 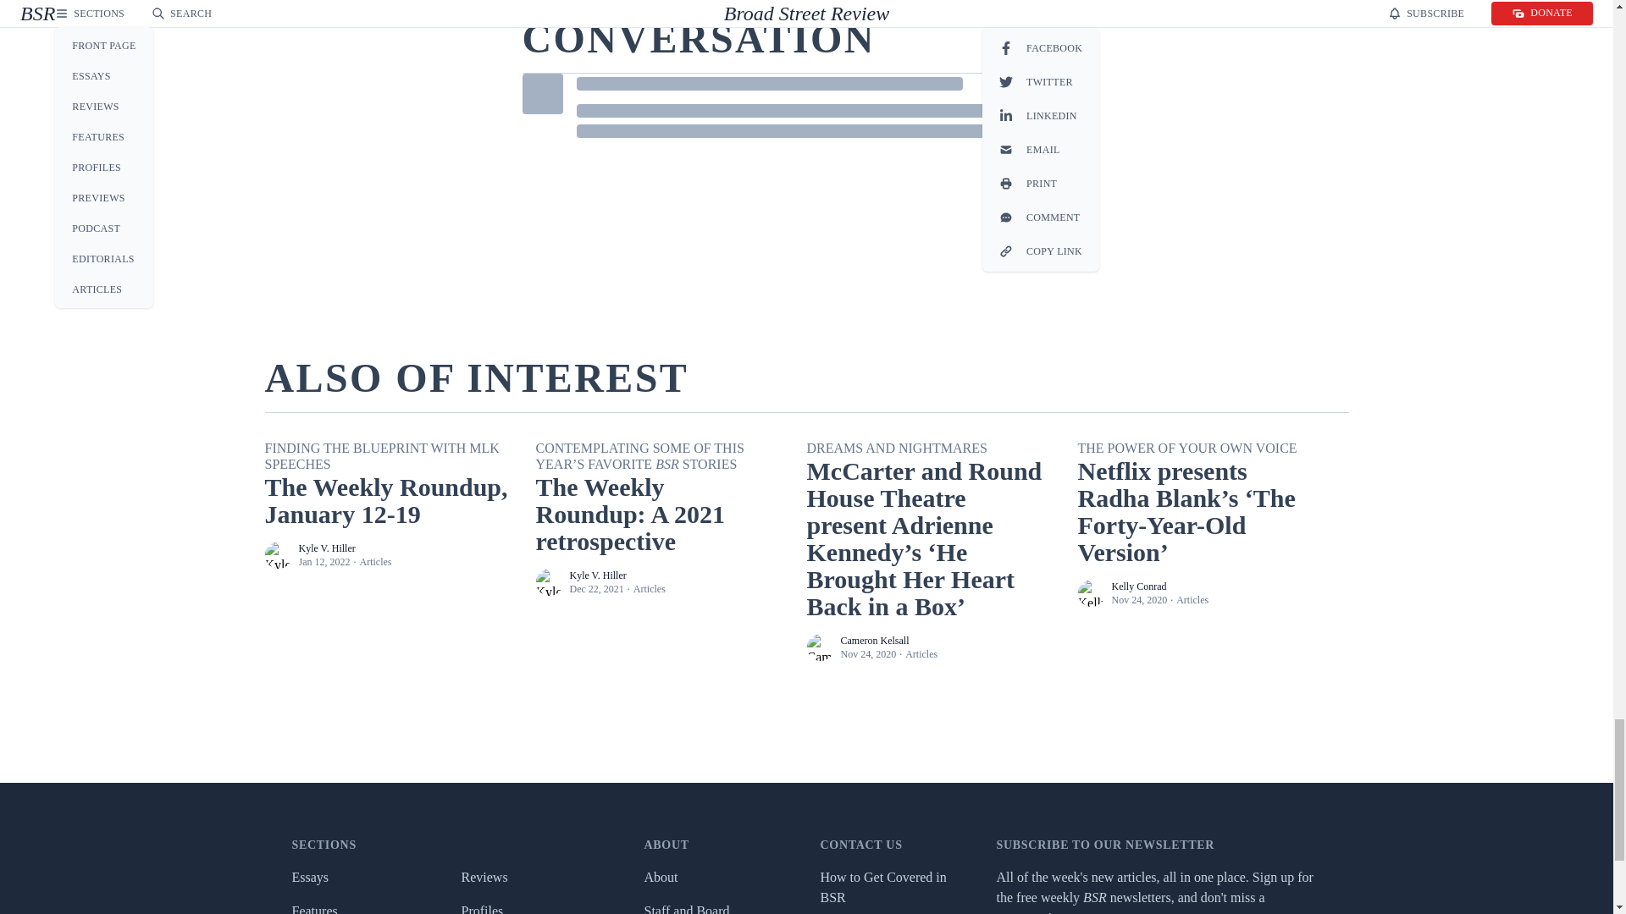 What do you see at coordinates (325, 548) in the screenshot?
I see `Kyle V. Hiller` at bounding box center [325, 548].